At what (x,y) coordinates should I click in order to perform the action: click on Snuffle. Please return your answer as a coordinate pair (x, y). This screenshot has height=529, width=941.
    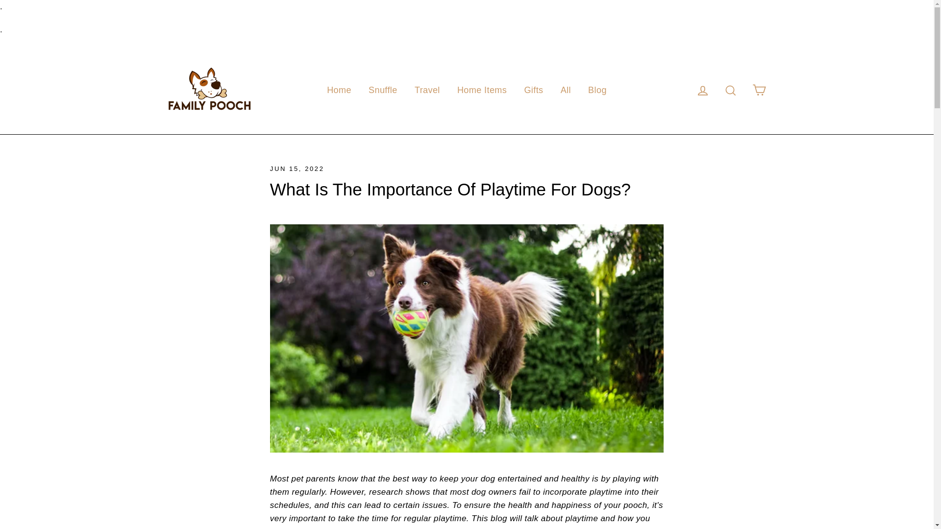
    Looking at the image, I should click on (383, 90).